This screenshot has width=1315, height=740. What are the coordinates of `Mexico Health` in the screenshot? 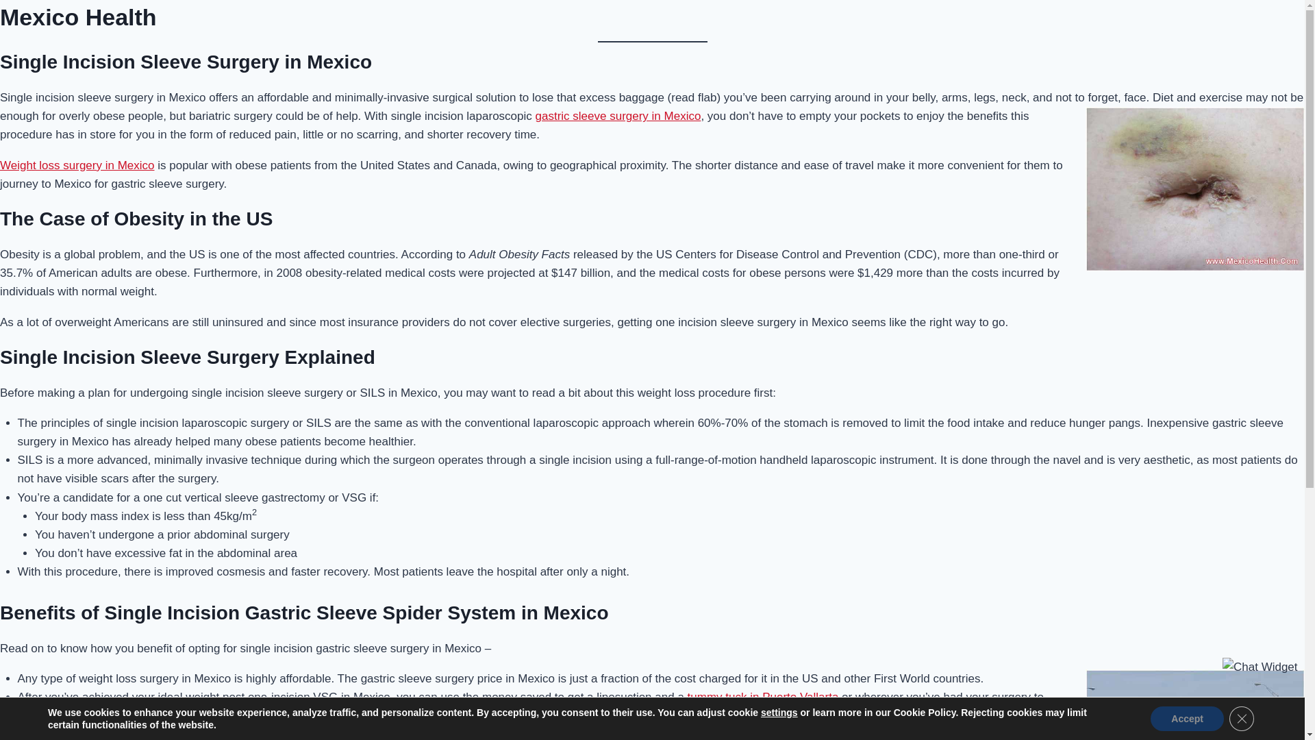 It's located at (78, 17).